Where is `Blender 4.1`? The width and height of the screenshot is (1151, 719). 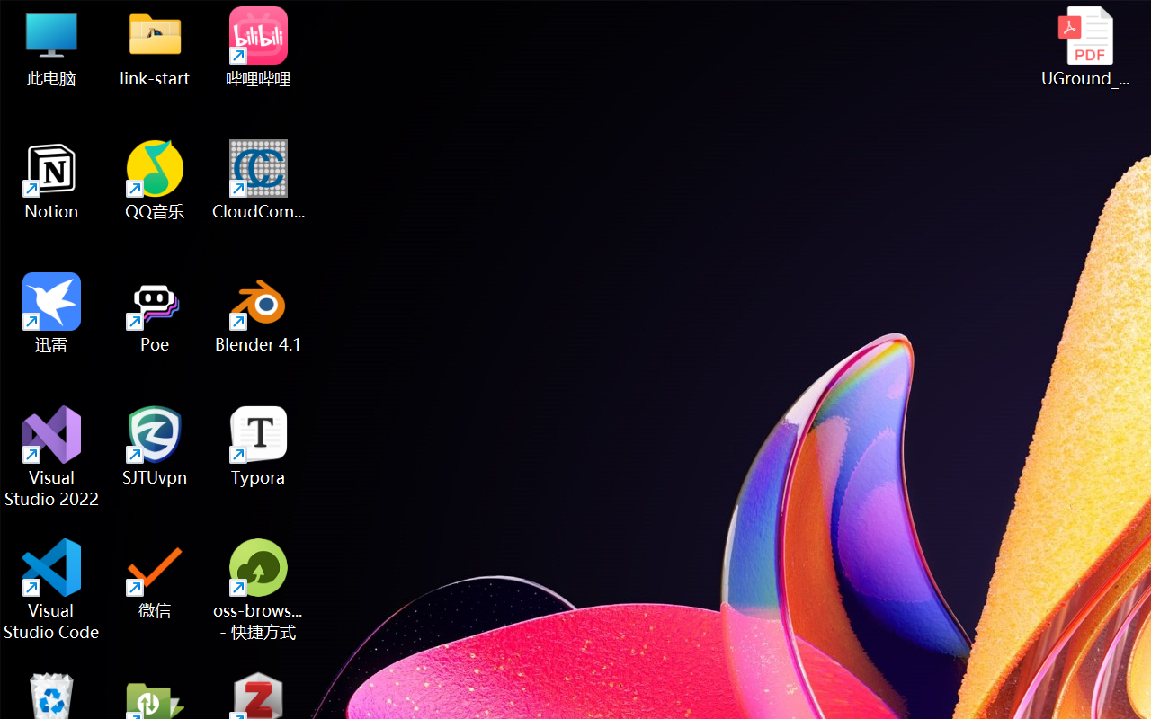 Blender 4.1 is located at coordinates (259, 313).